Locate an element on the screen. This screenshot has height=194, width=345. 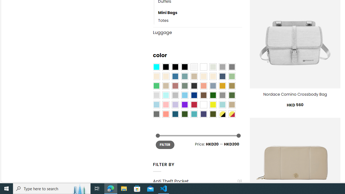
Purple Navy is located at coordinates (203, 114).